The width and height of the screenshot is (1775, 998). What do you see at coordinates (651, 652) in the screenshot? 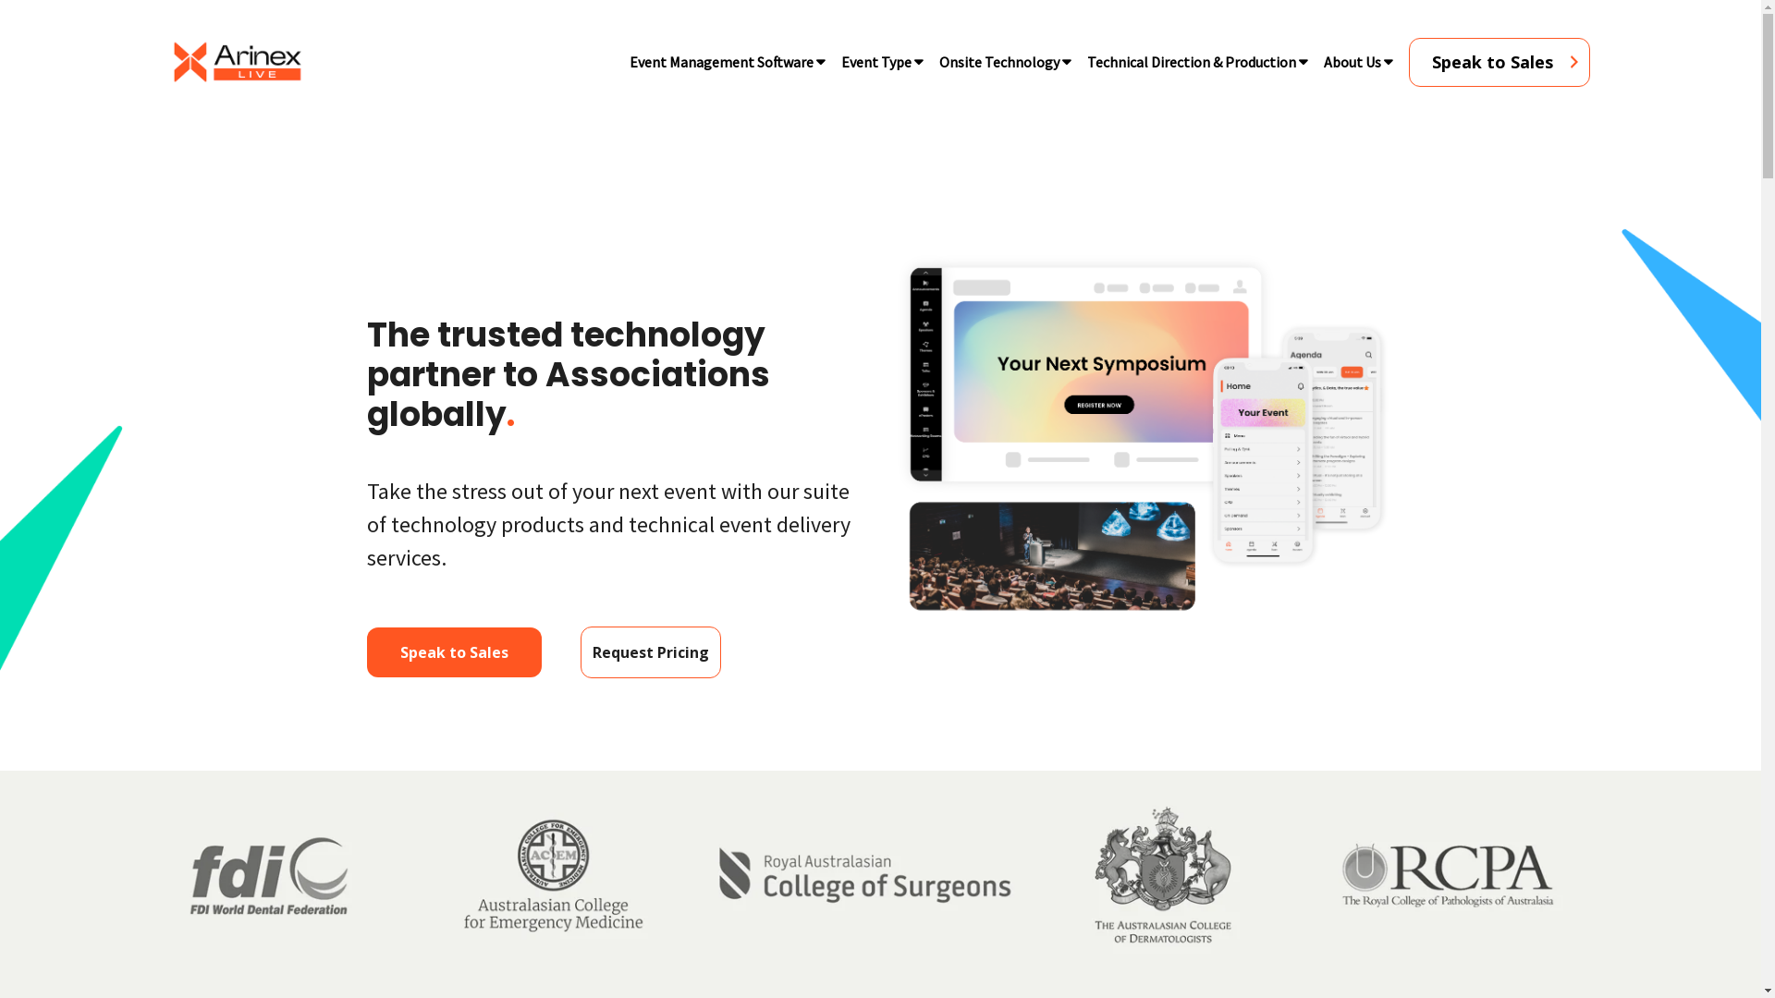
I see `Request Pricing` at bounding box center [651, 652].